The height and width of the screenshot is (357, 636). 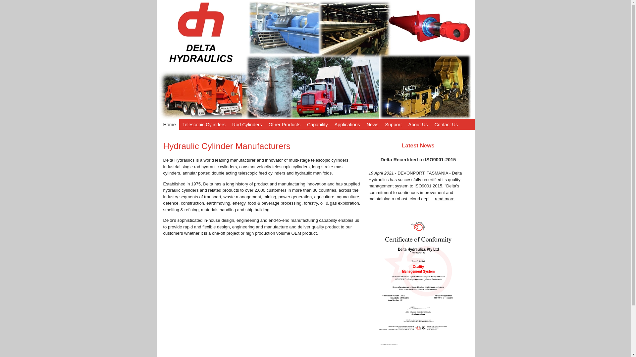 I want to click on Telescopic Cylinders, so click(x=204, y=124).